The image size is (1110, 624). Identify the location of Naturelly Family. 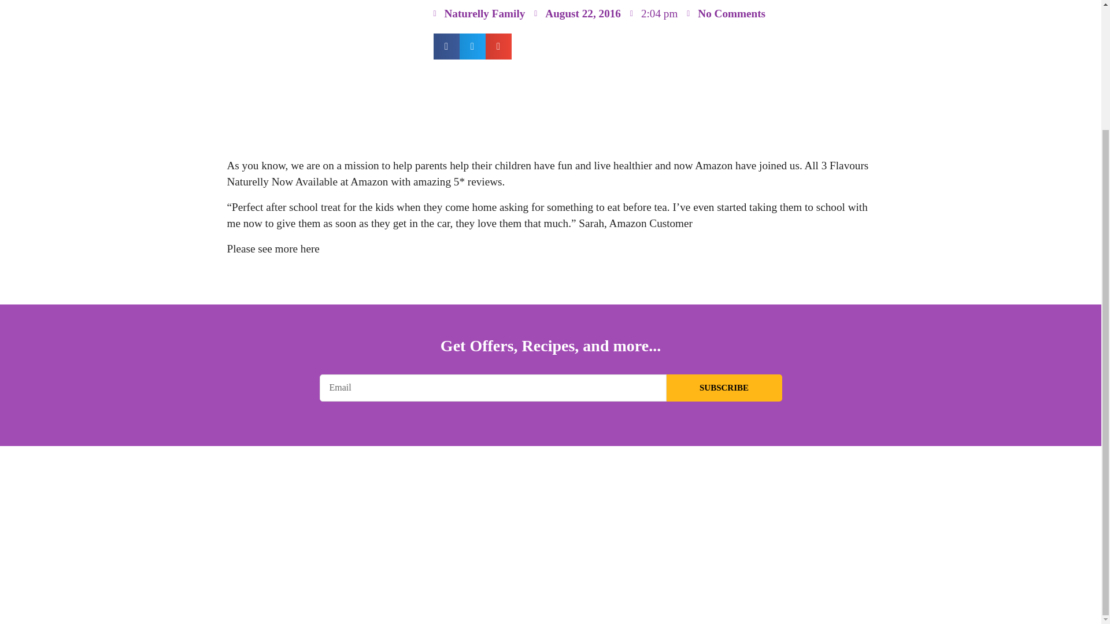
(479, 14).